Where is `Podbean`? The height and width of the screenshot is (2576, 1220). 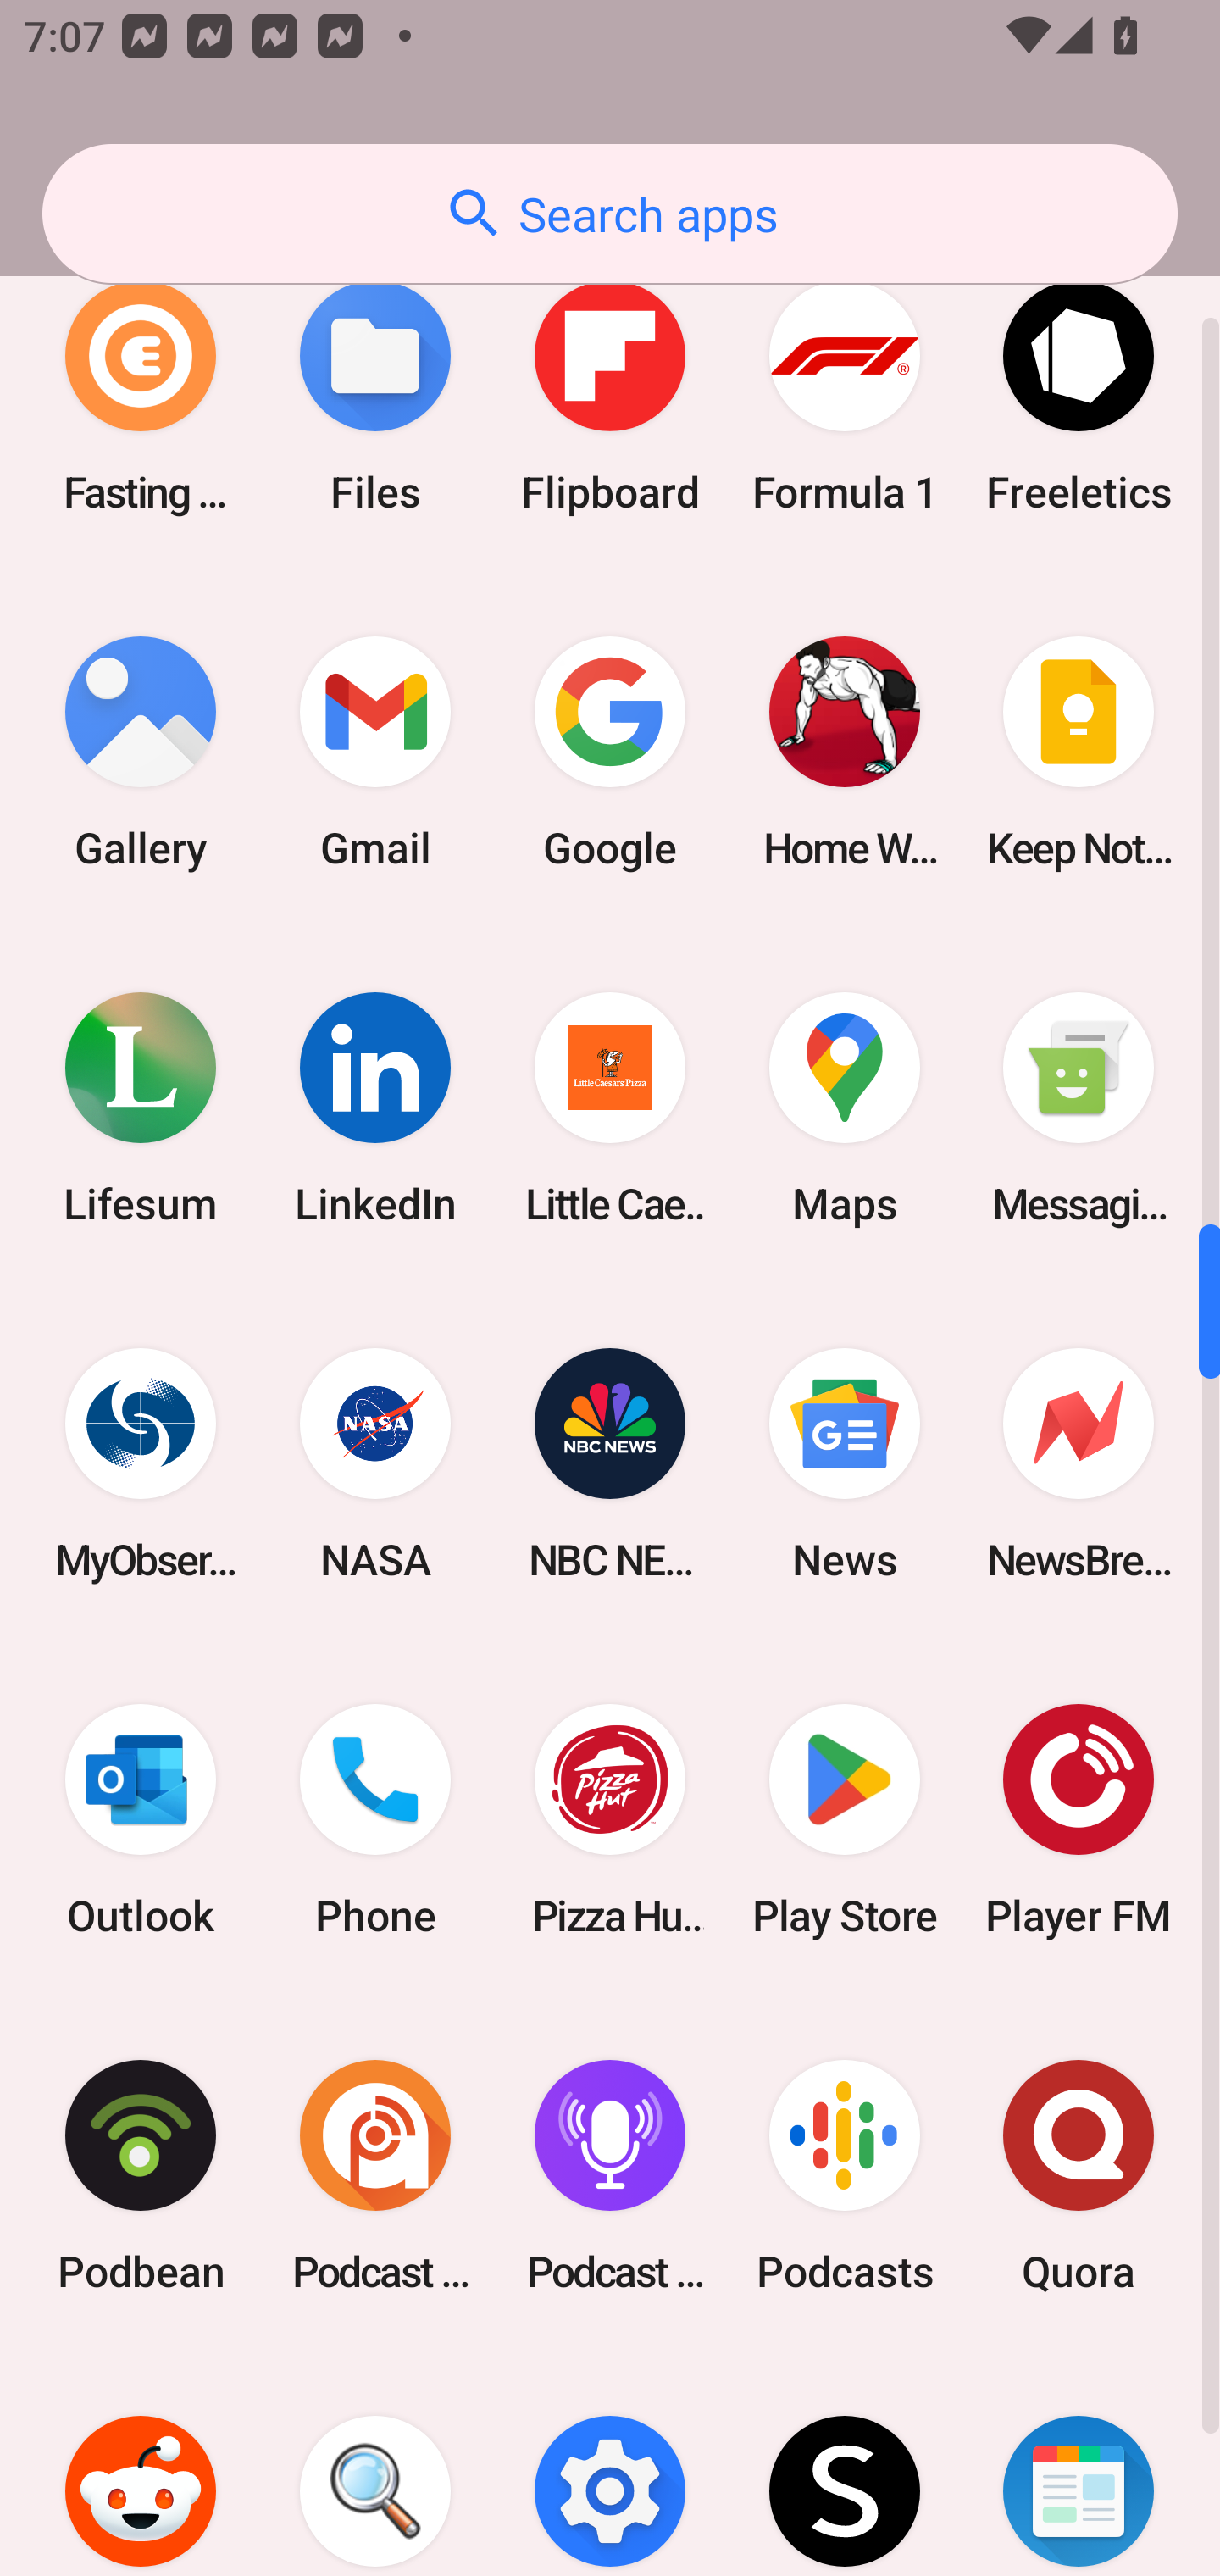 Podbean is located at coordinates (141, 2176).